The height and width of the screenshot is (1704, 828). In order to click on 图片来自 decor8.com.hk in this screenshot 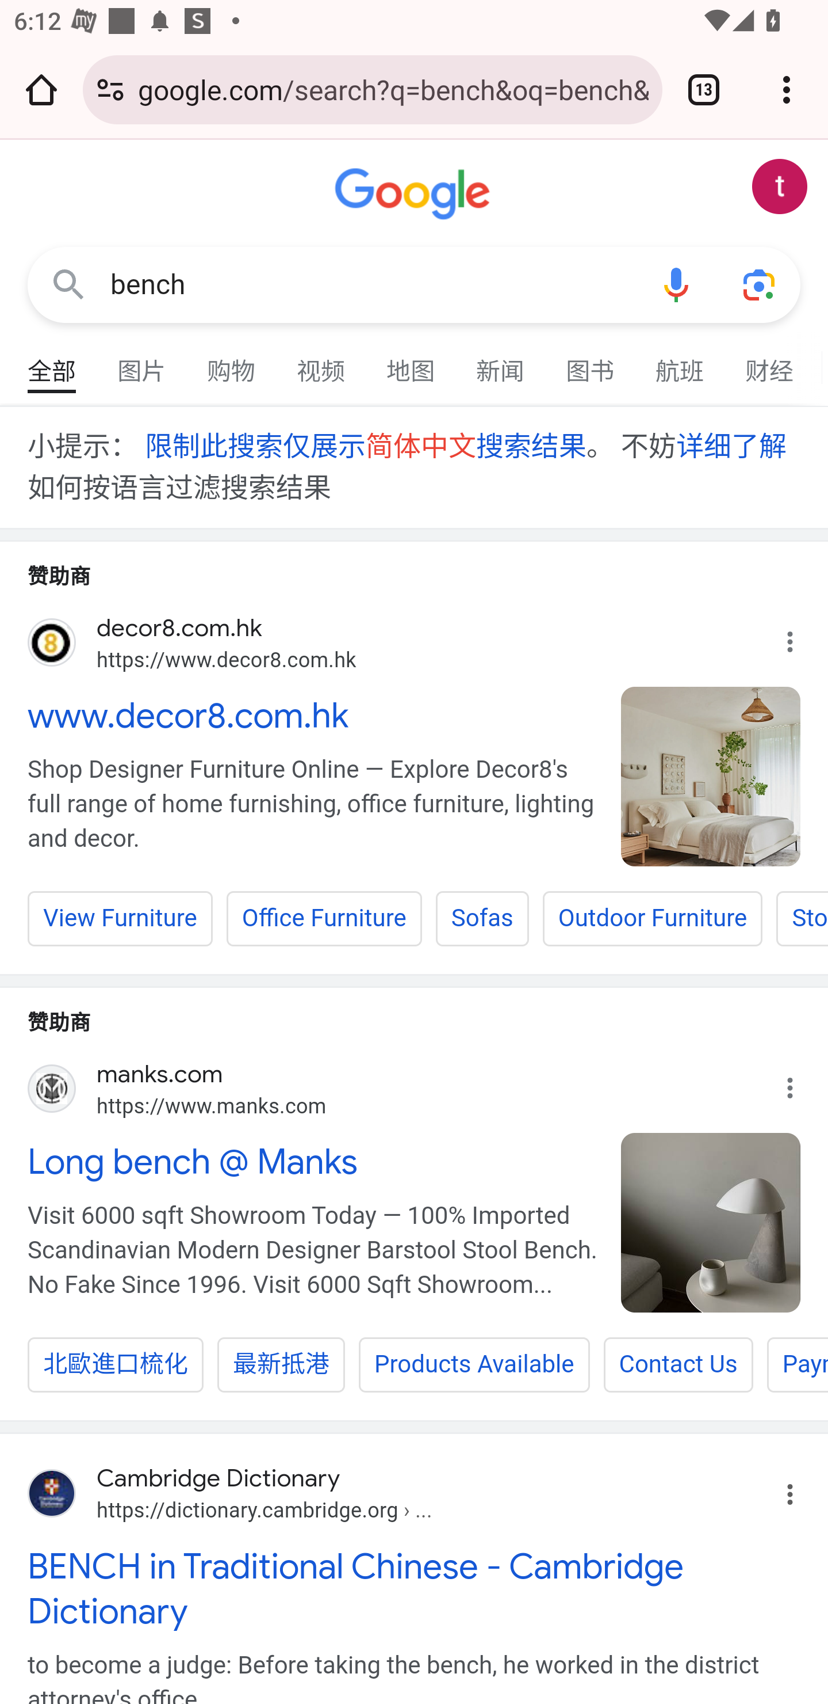, I will do `click(711, 776)`.